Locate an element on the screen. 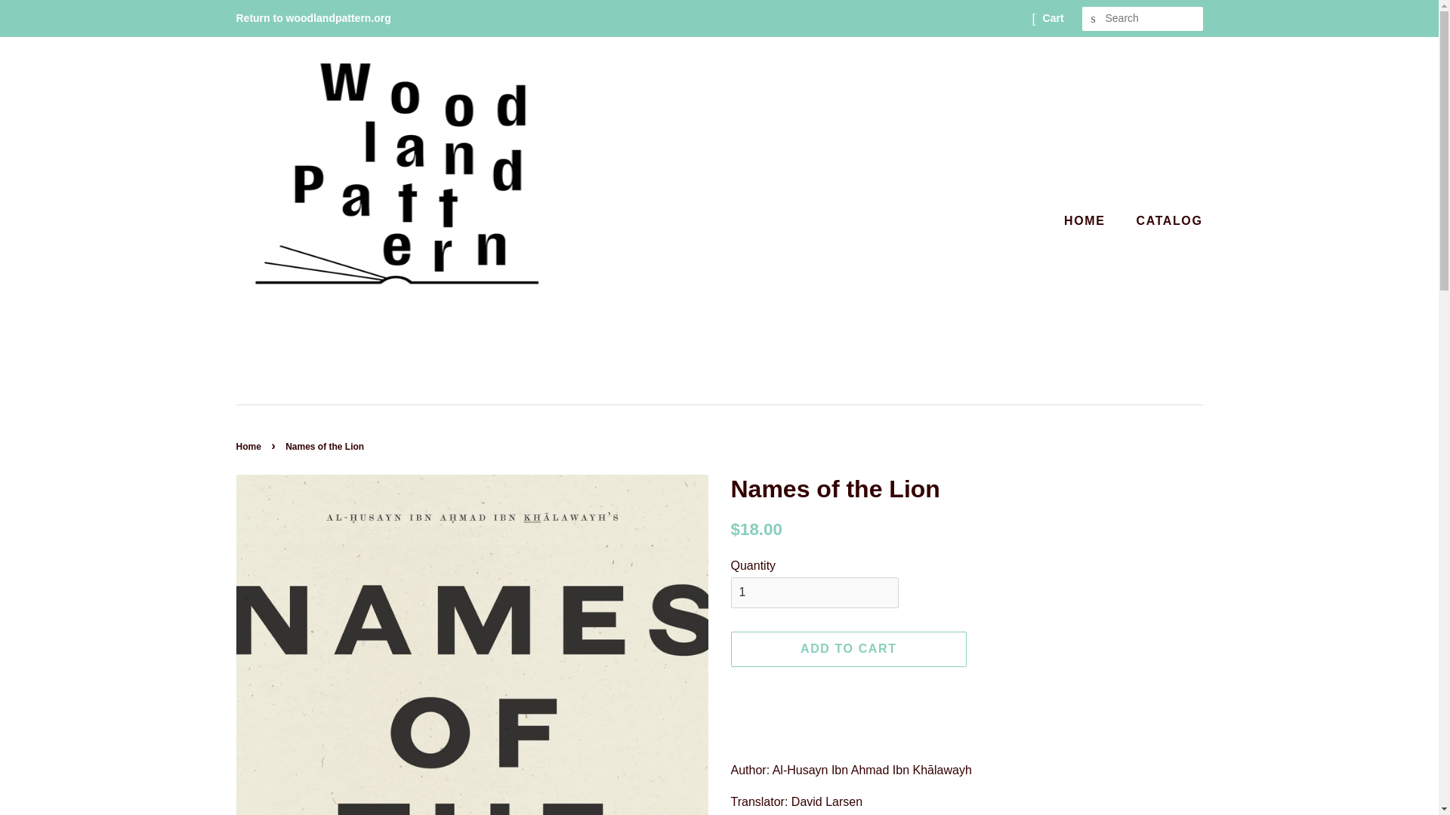 The height and width of the screenshot is (815, 1450). ADD TO CART is located at coordinates (849, 649).